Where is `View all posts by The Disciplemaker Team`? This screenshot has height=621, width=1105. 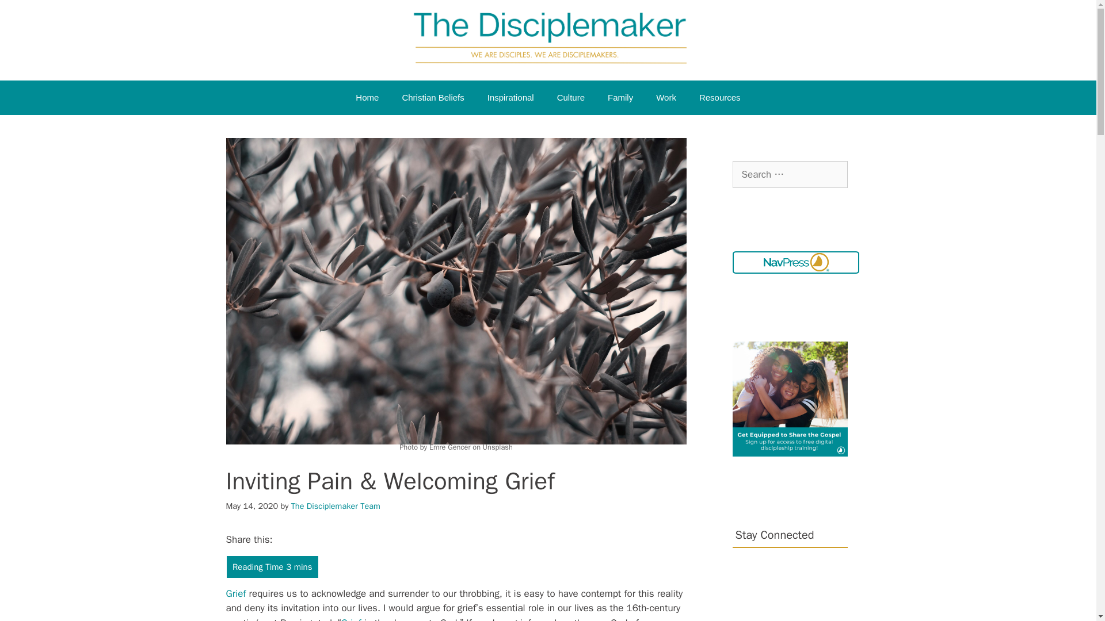
View all posts by The Disciplemaker Team is located at coordinates (336, 505).